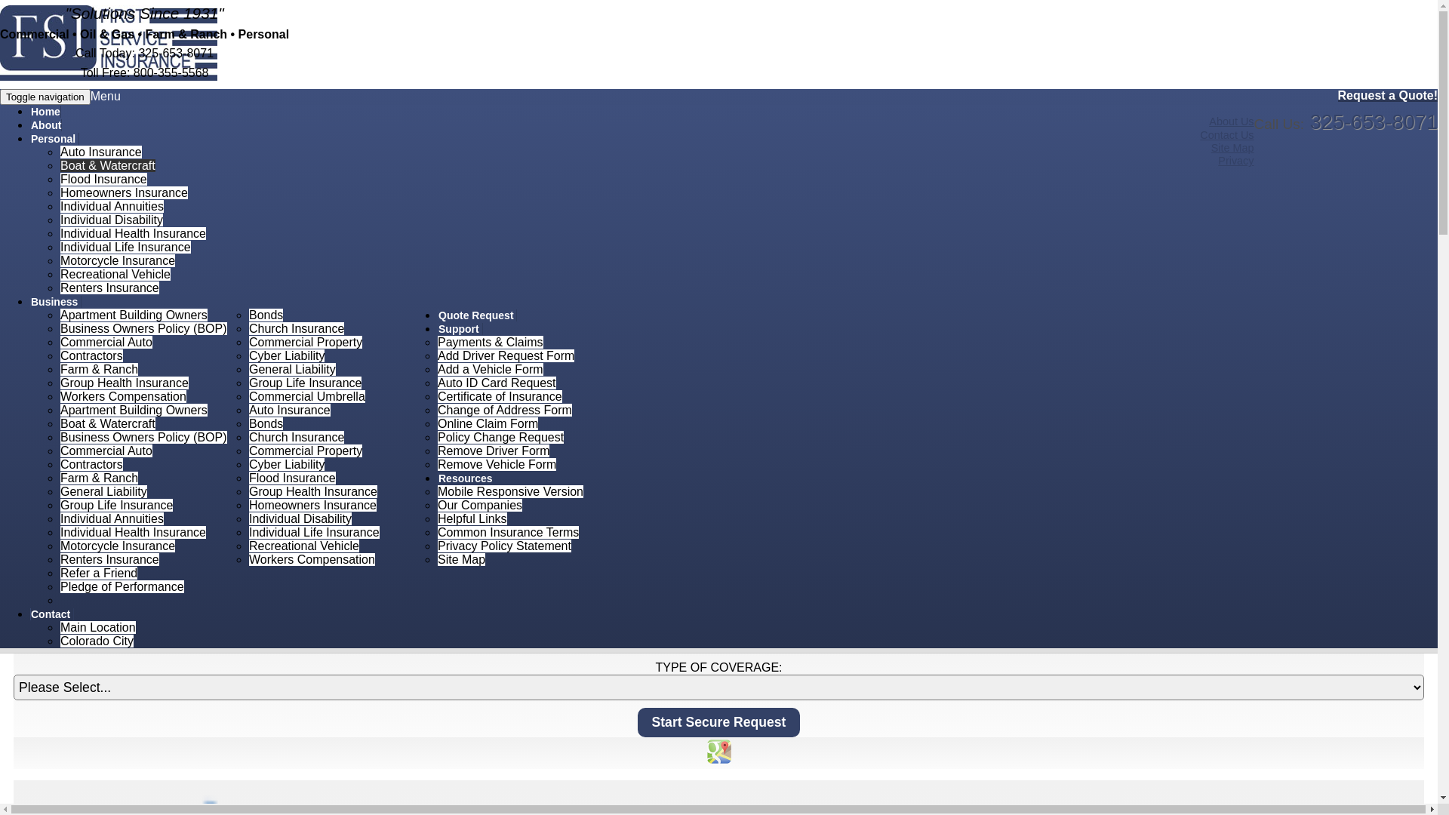 The image size is (1449, 815). What do you see at coordinates (133, 234) in the screenshot?
I see `Individual Health Insurance` at bounding box center [133, 234].